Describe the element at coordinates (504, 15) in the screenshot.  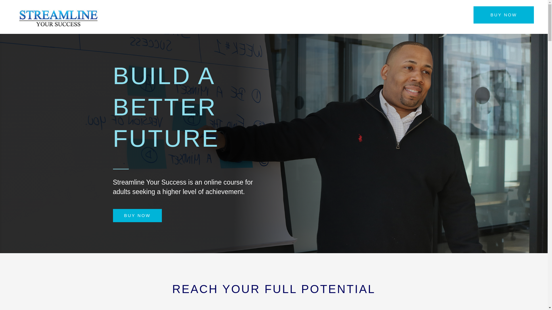
I see `BUY NOW` at that location.